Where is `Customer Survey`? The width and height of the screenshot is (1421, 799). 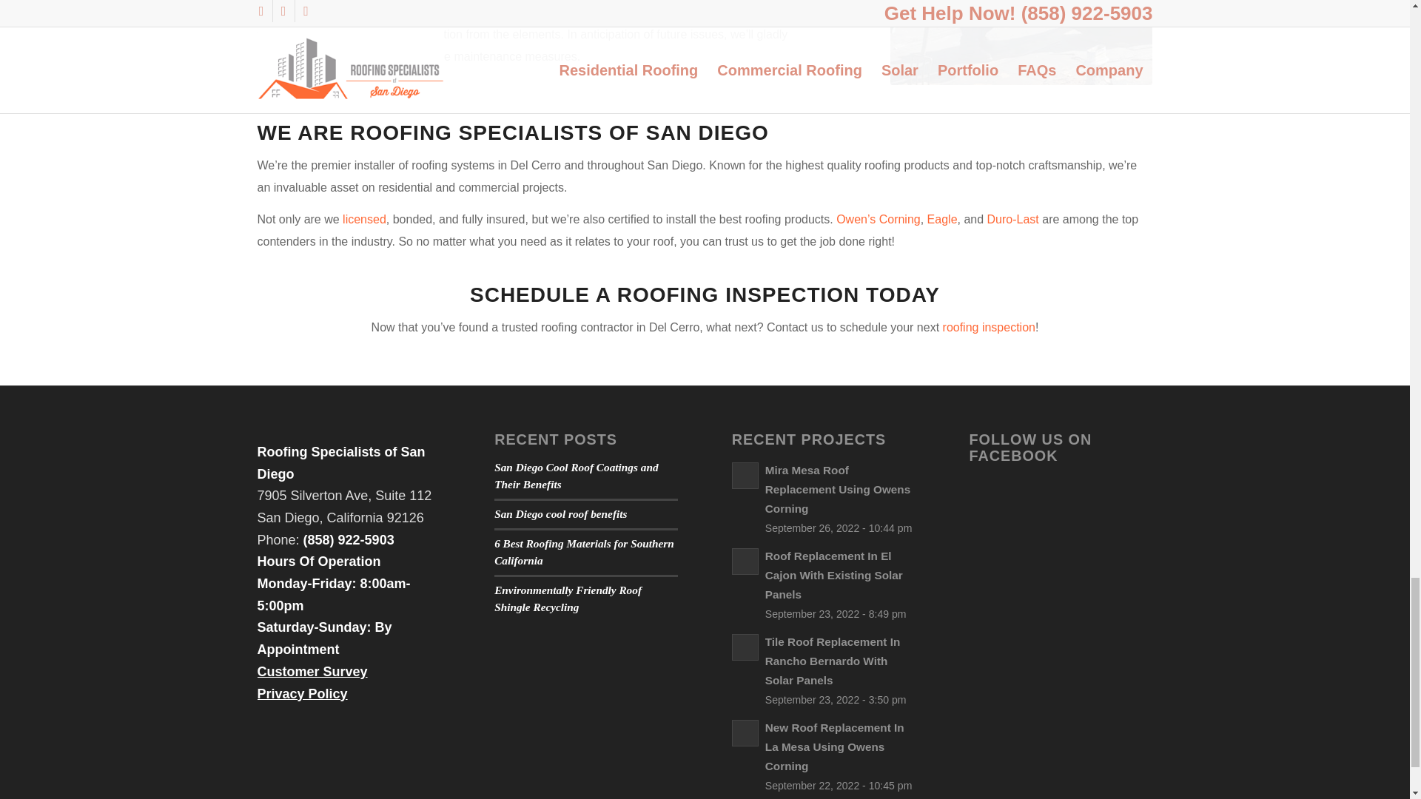
Customer Survey is located at coordinates (312, 672).